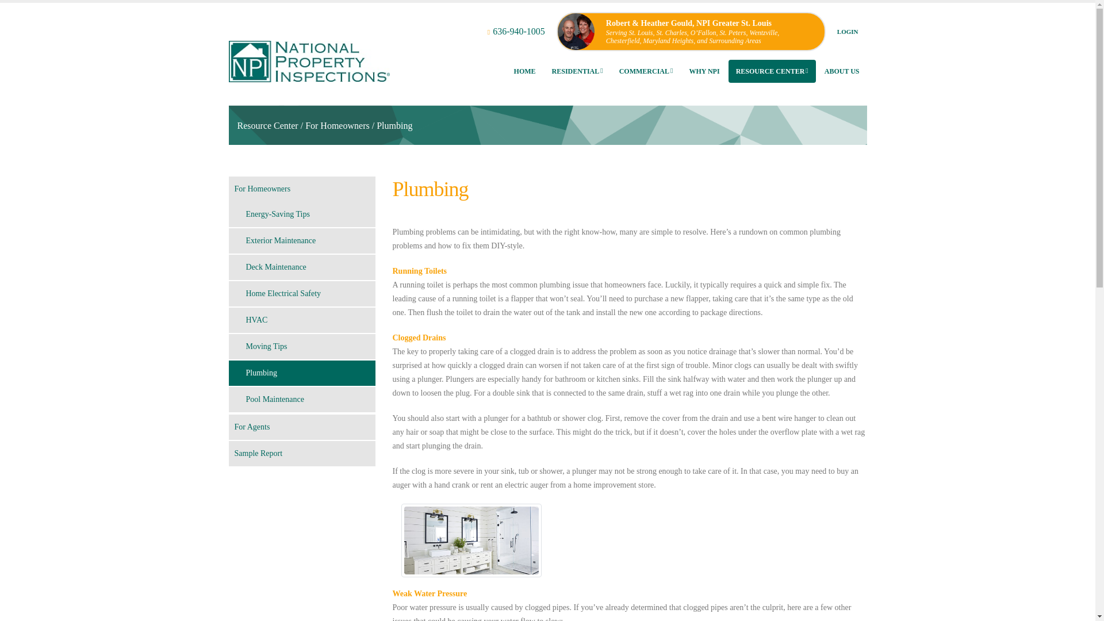 This screenshot has width=1104, height=621. Describe the element at coordinates (524, 31) in the screenshot. I see `636-940-1005` at that location.